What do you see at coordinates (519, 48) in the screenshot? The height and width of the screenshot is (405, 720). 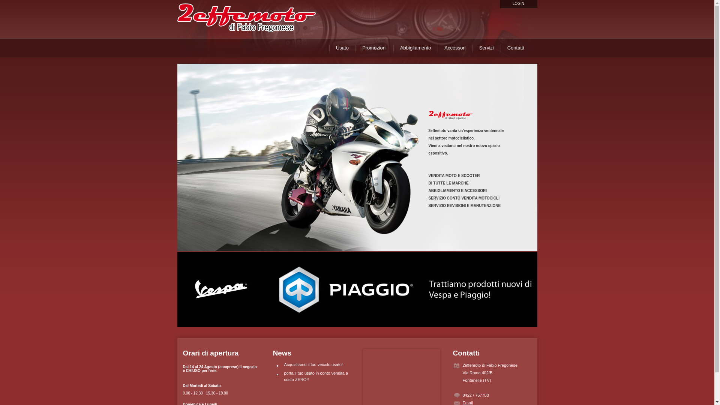 I see `Contatti` at bounding box center [519, 48].